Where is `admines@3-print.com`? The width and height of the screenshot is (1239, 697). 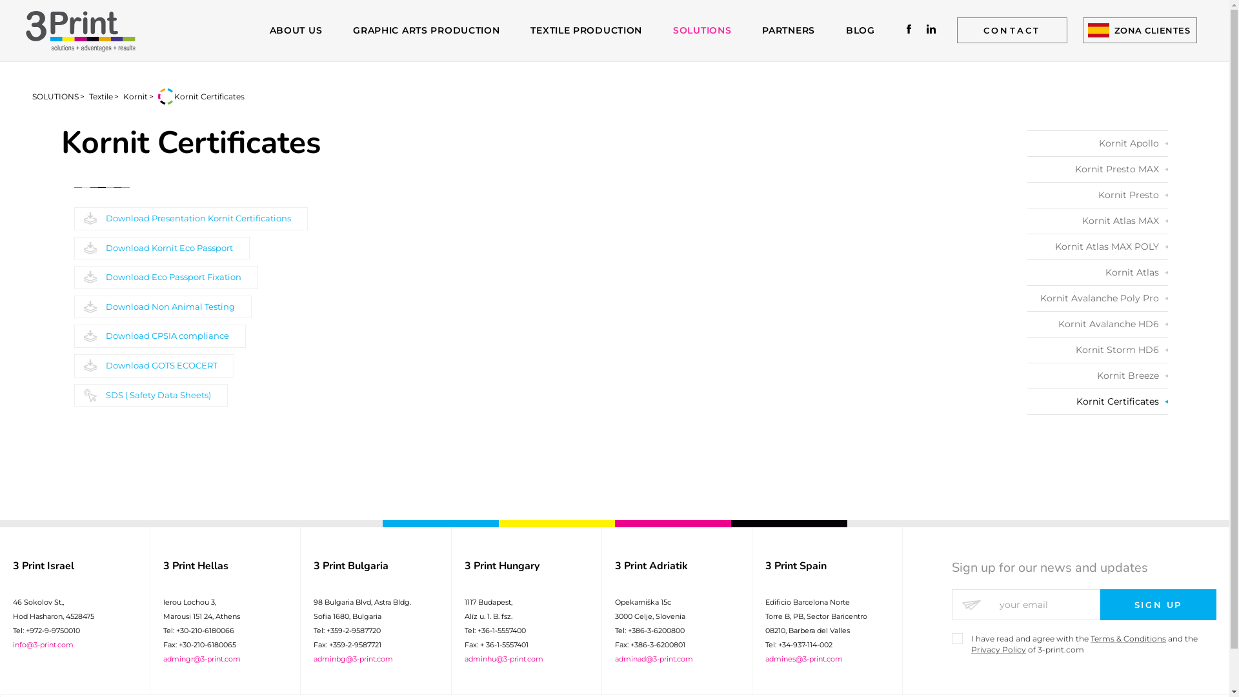
admines@3-print.com is located at coordinates (804, 659).